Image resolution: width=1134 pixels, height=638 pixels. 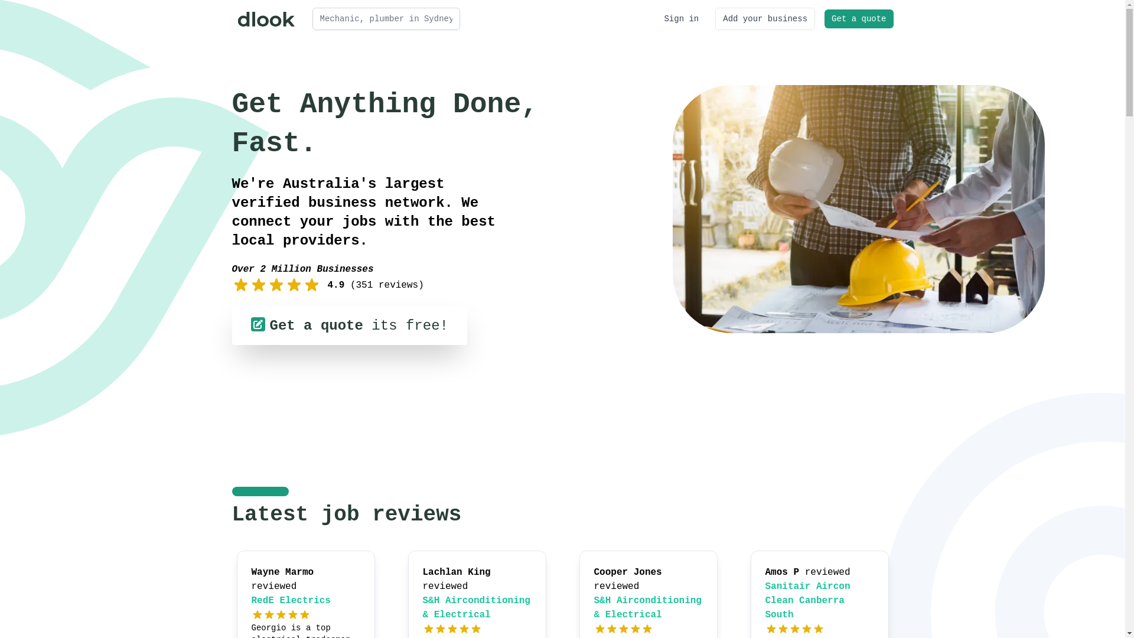 I want to click on Add your business, so click(x=765, y=19).